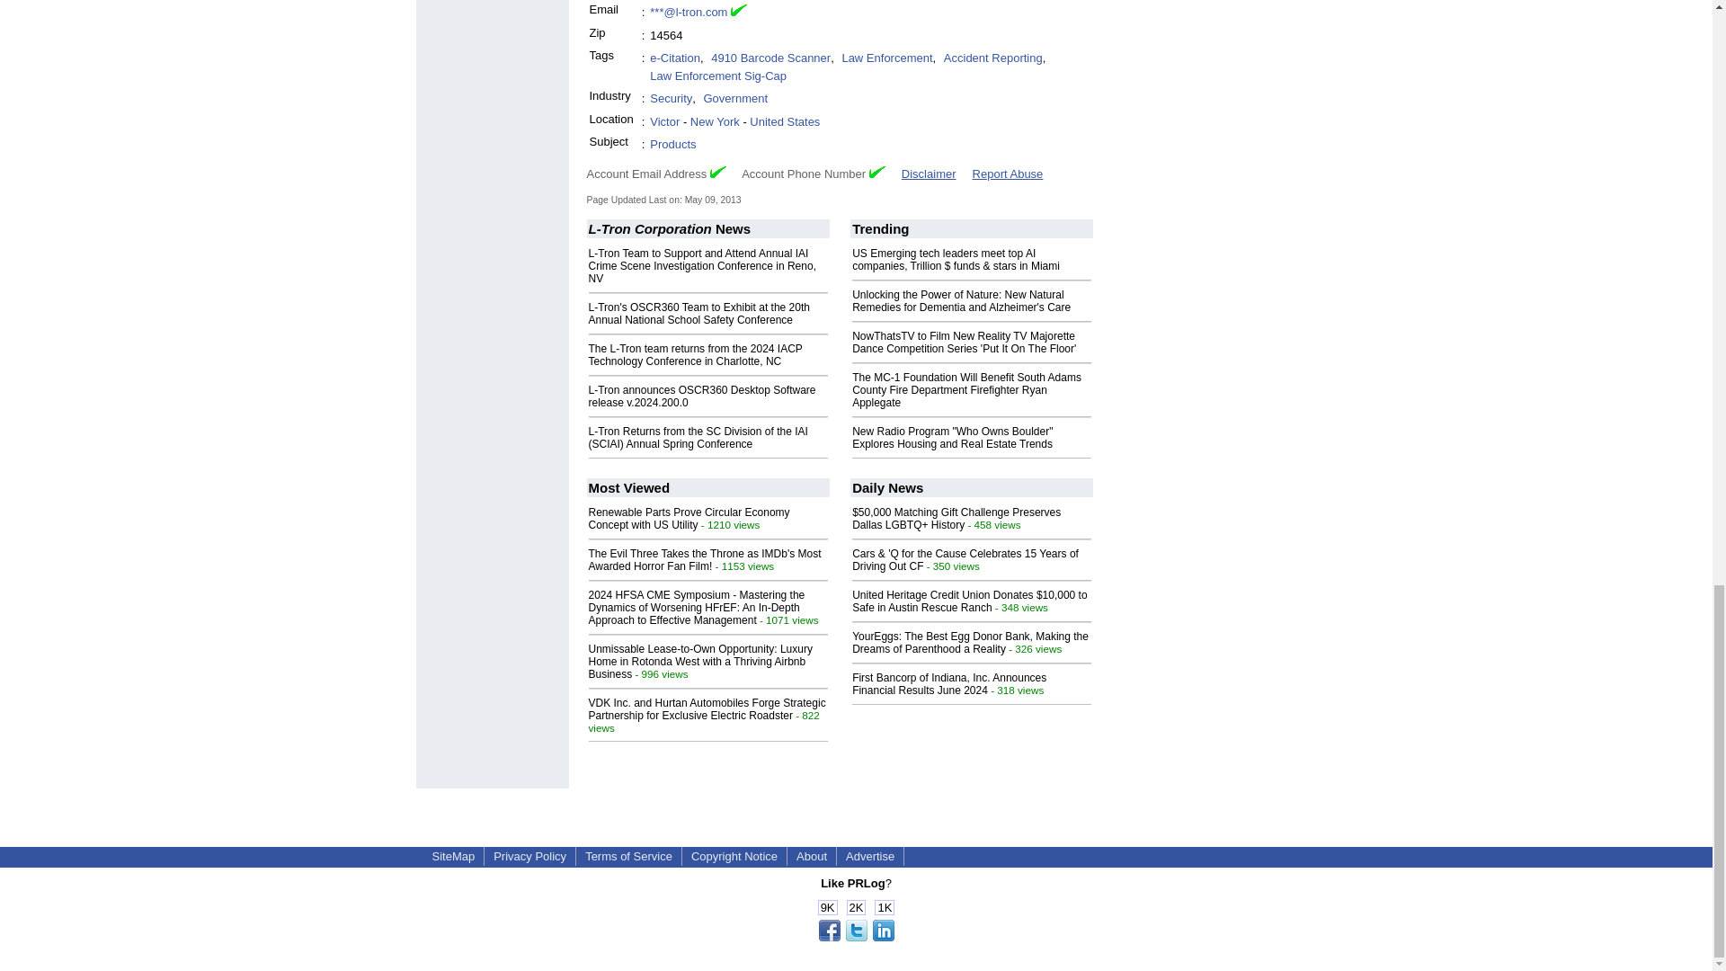 The height and width of the screenshot is (971, 1726). What do you see at coordinates (739, 13) in the screenshot?
I see `Email Verified` at bounding box center [739, 13].